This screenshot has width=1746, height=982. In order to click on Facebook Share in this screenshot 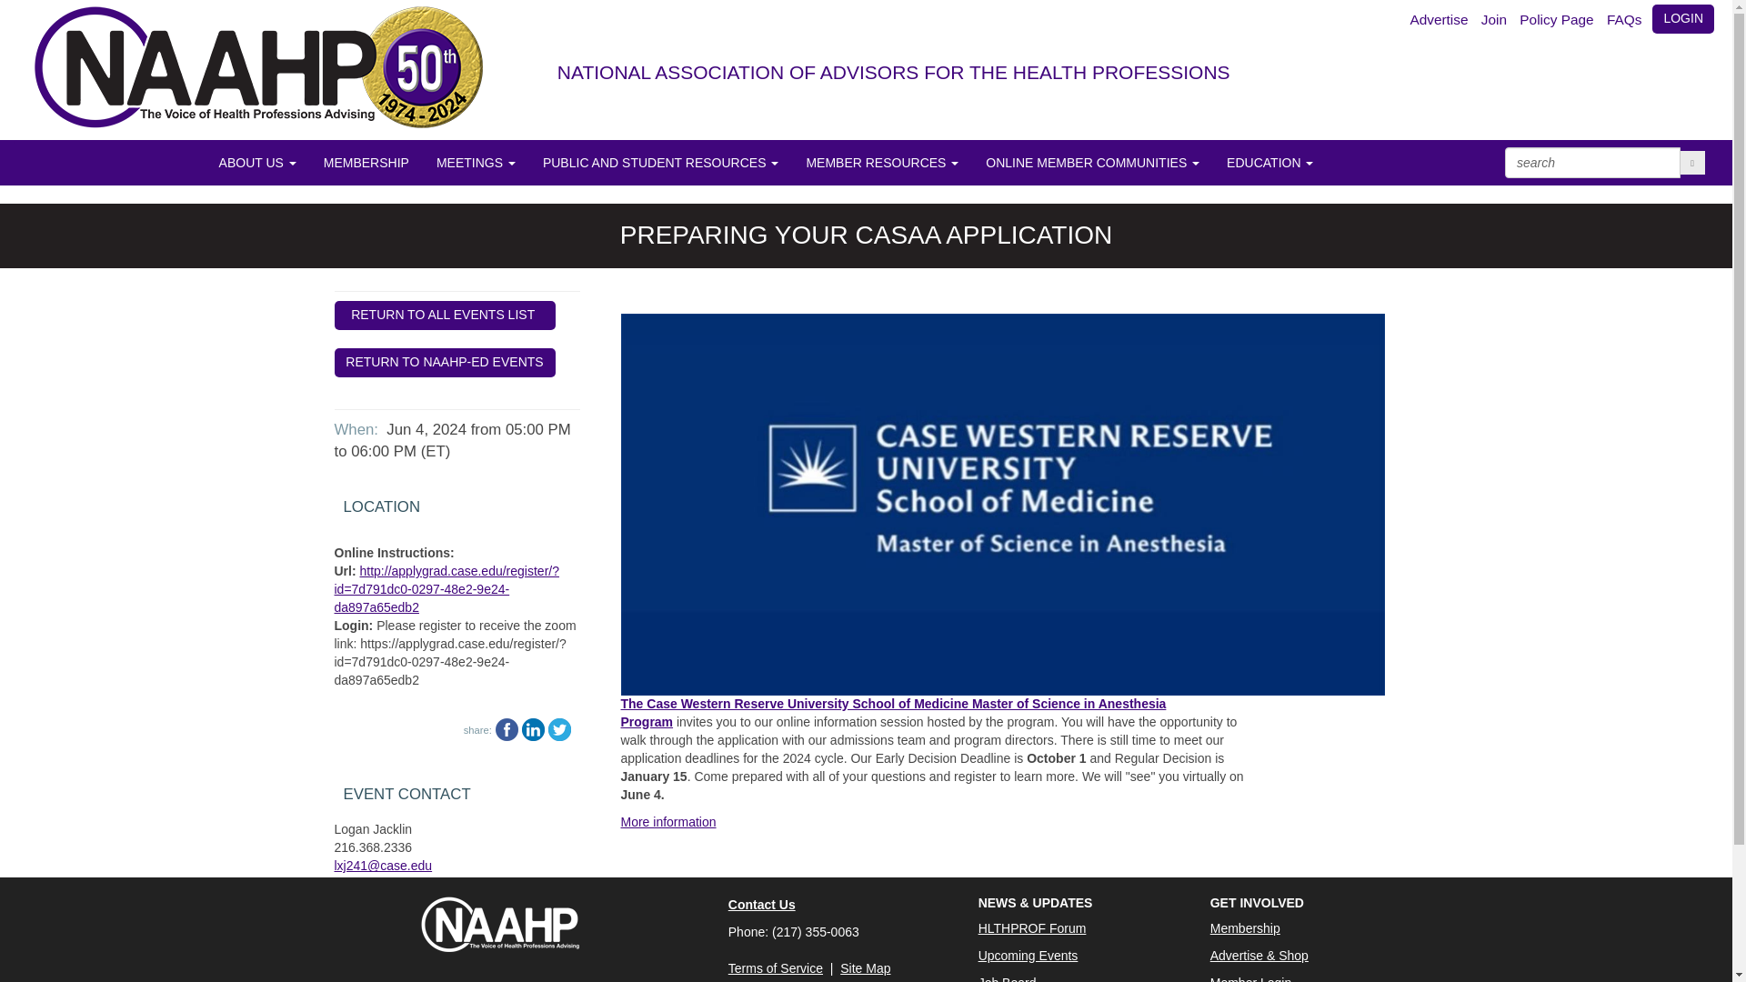, I will do `click(507, 727)`.